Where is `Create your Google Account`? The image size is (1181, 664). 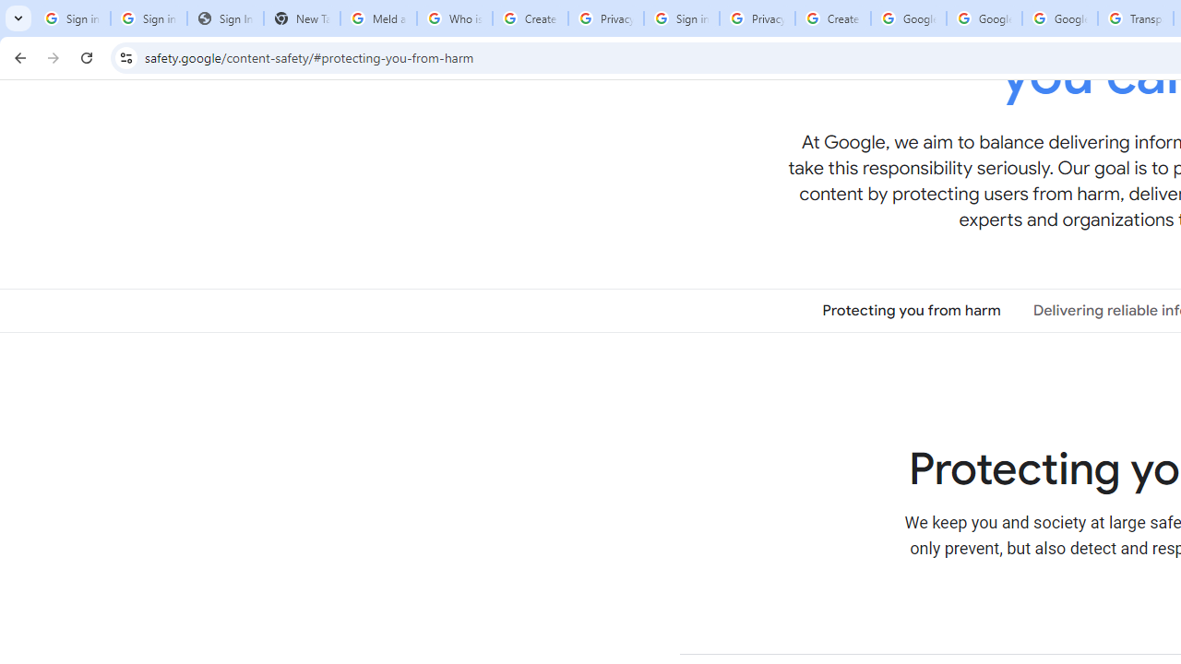
Create your Google Account is located at coordinates (530, 18).